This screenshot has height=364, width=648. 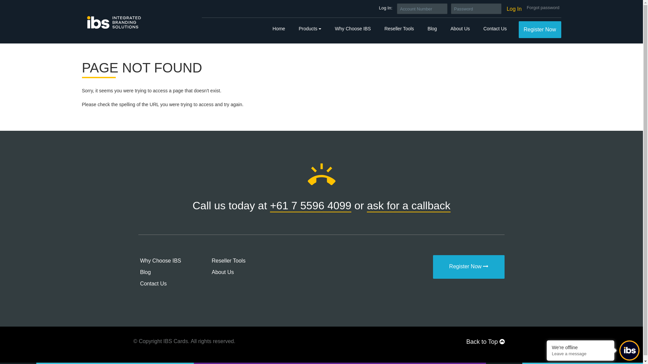 I want to click on Home, so click(x=279, y=29).